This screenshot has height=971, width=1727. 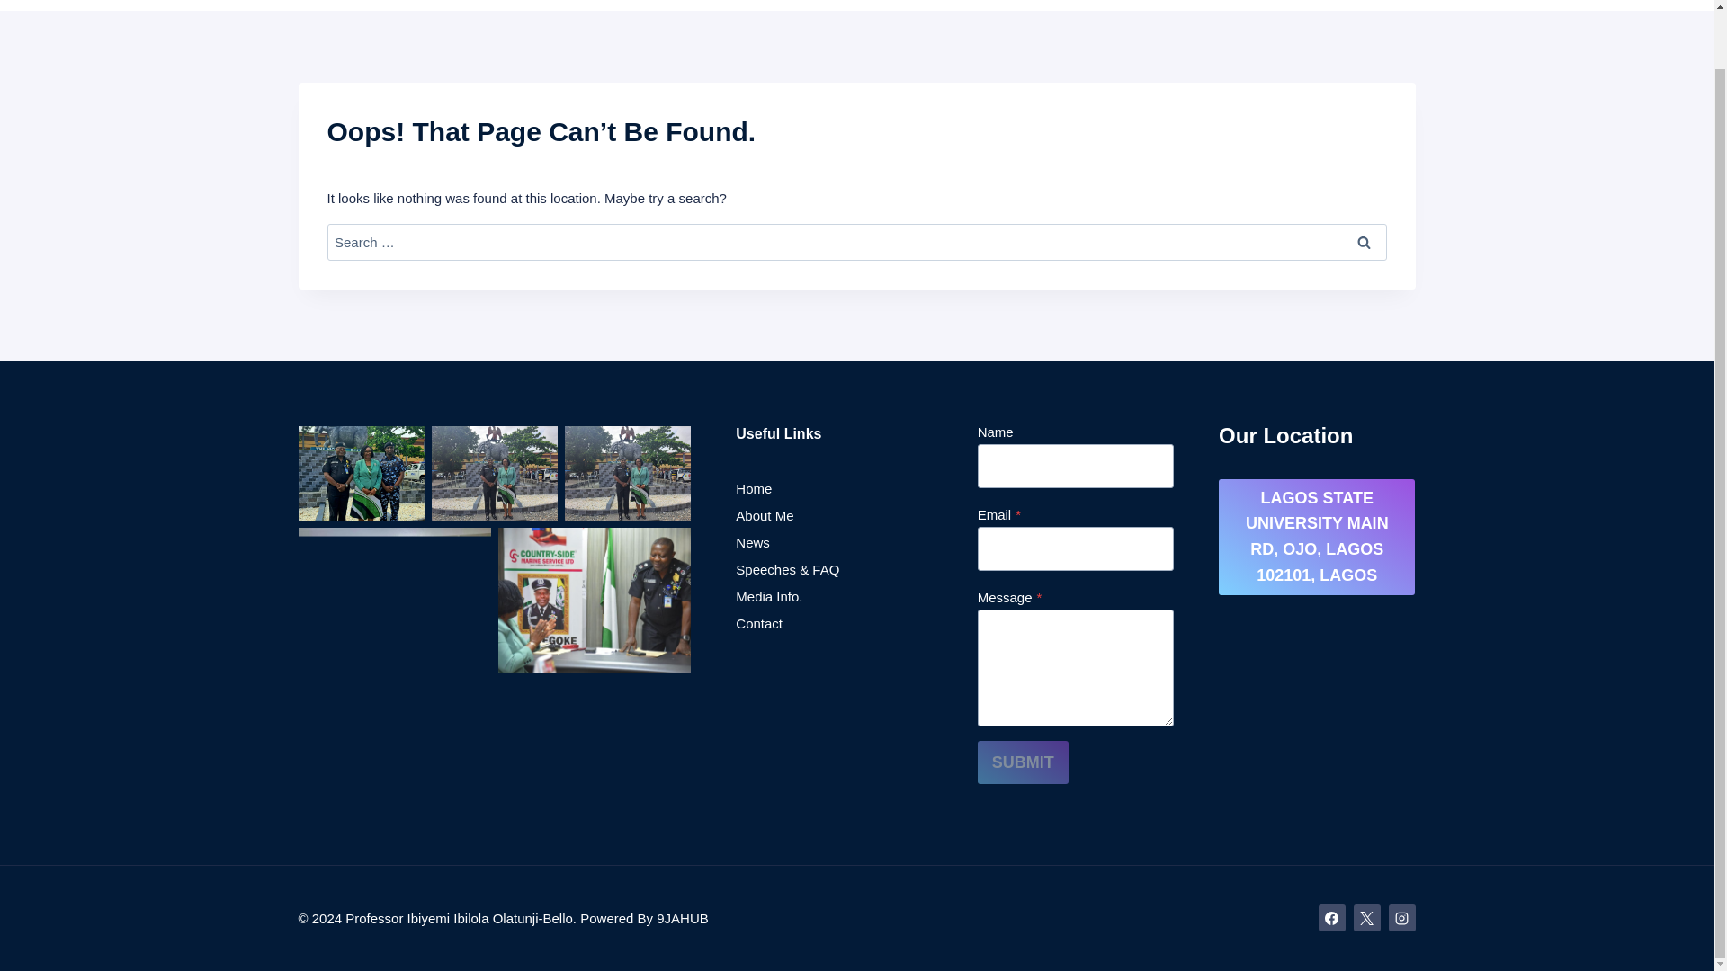 What do you see at coordinates (1317, 537) in the screenshot?
I see `LAGOS STATE UNIVERSITY MAIN RD, OJO, LAGOS 102101, LAGOS` at bounding box center [1317, 537].